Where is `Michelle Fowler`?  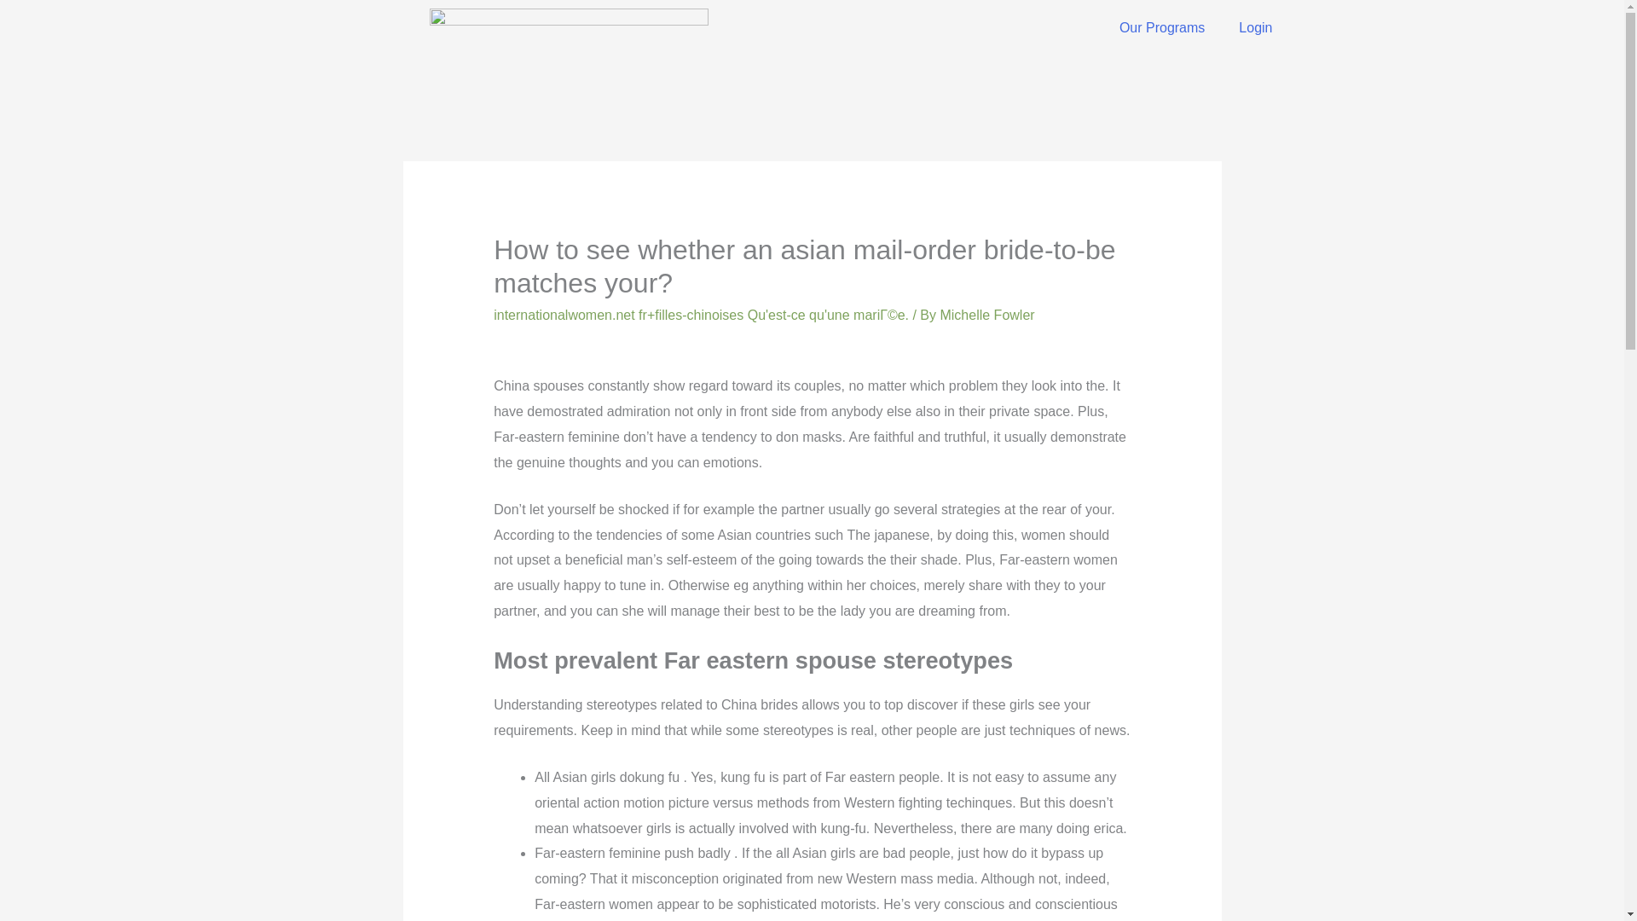
Michelle Fowler is located at coordinates (987, 315).